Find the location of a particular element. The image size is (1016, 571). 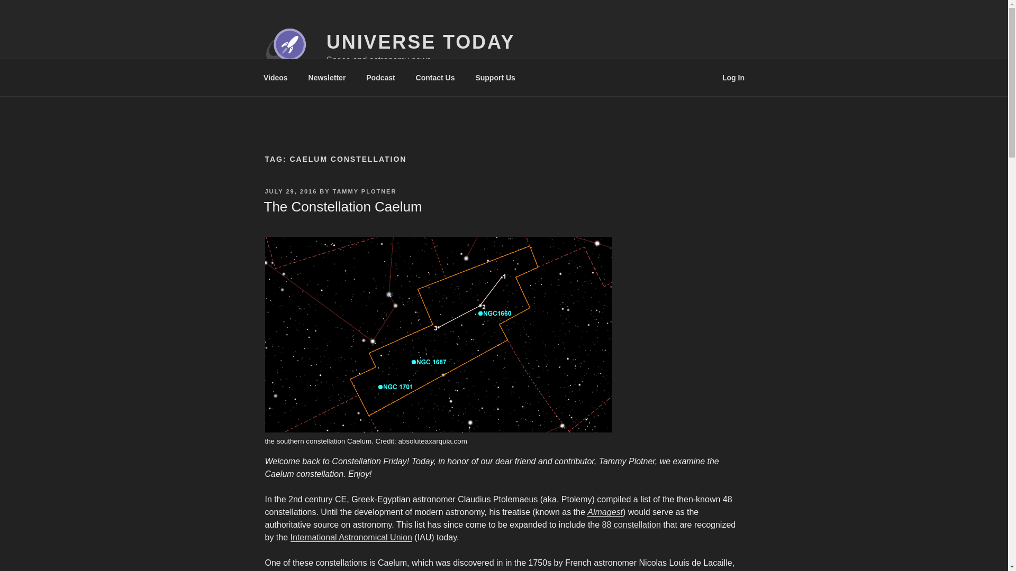

Almagest is located at coordinates (604, 512).